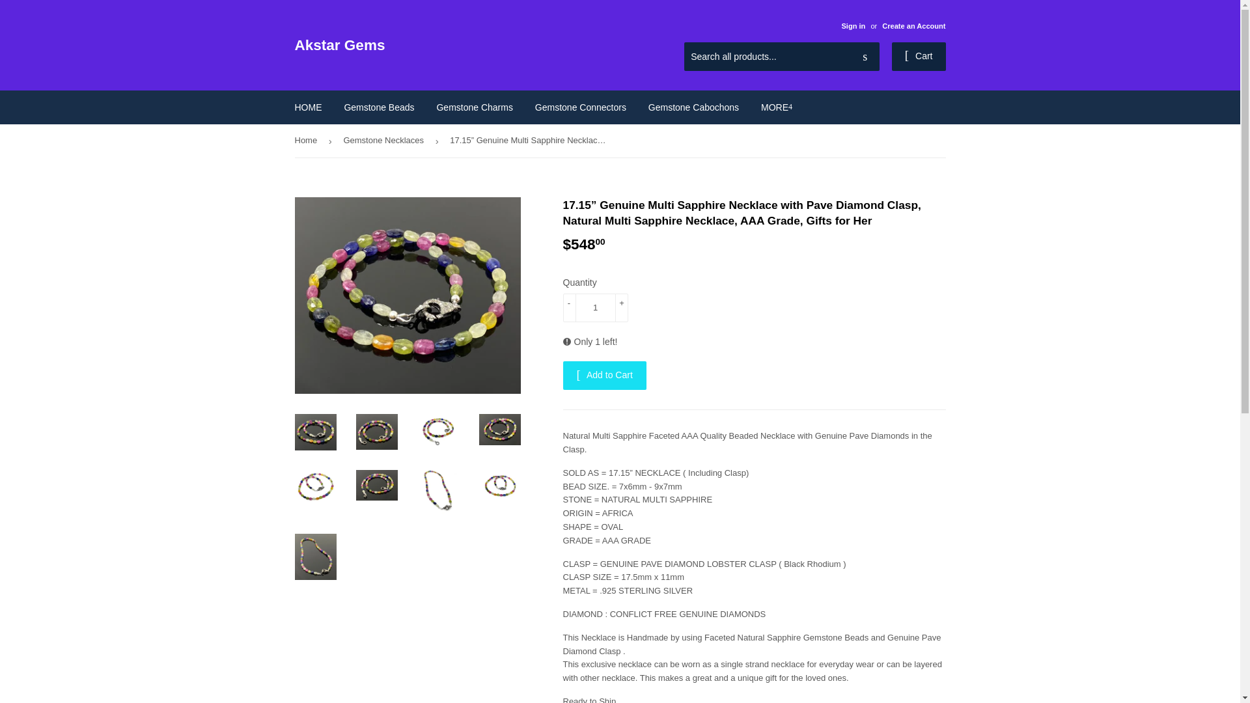  Describe the element at coordinates (913, 26) in the screenshot. I see `Create an Account` at that location.